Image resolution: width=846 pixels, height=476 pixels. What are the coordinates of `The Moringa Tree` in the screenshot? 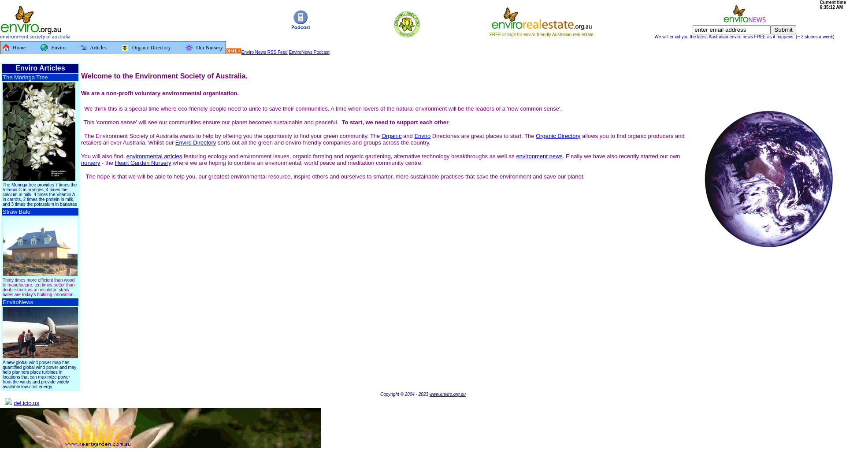 It's located at (26, 78).